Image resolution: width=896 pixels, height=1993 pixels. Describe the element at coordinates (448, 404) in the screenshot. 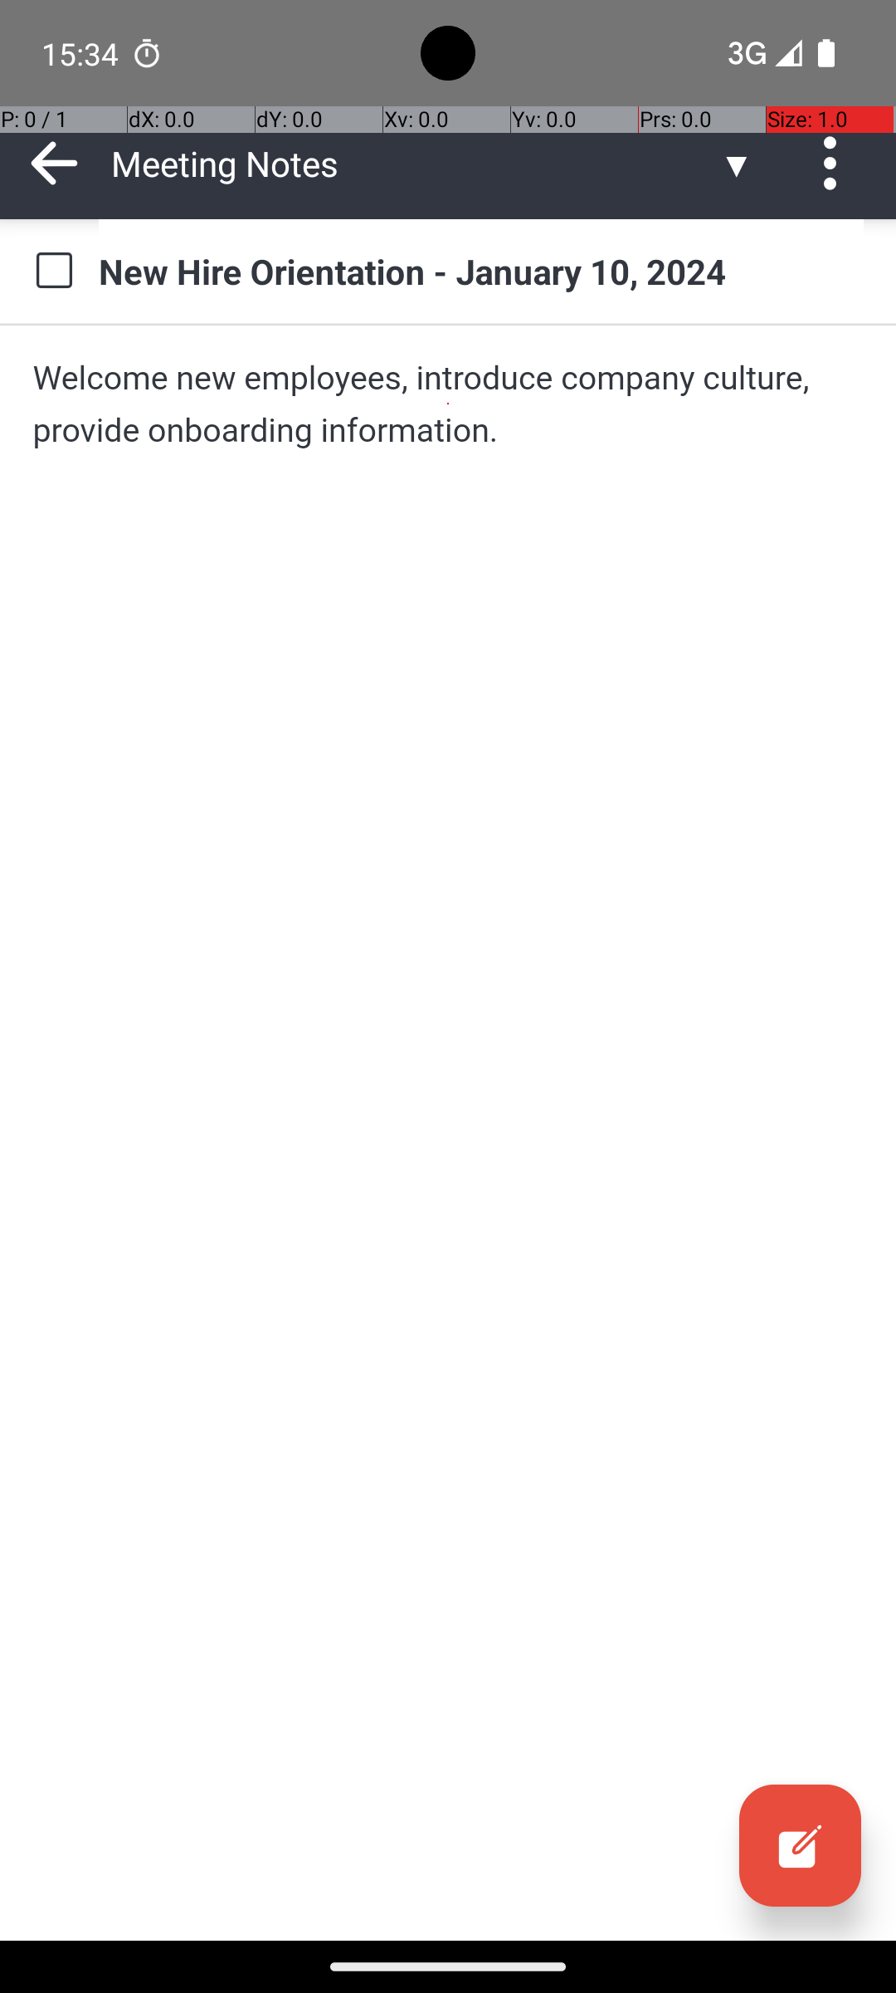

I see `Welcome new employees, introduce company culture, provide onboarding information.` at that location.